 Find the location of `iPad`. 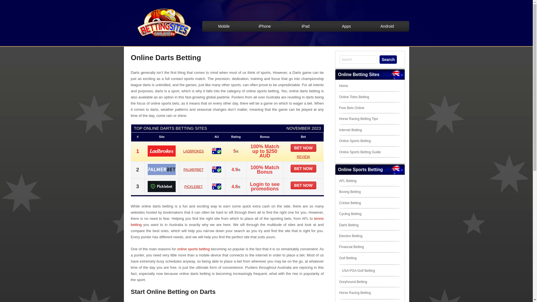

iPad is located at coordinates (306, 26).